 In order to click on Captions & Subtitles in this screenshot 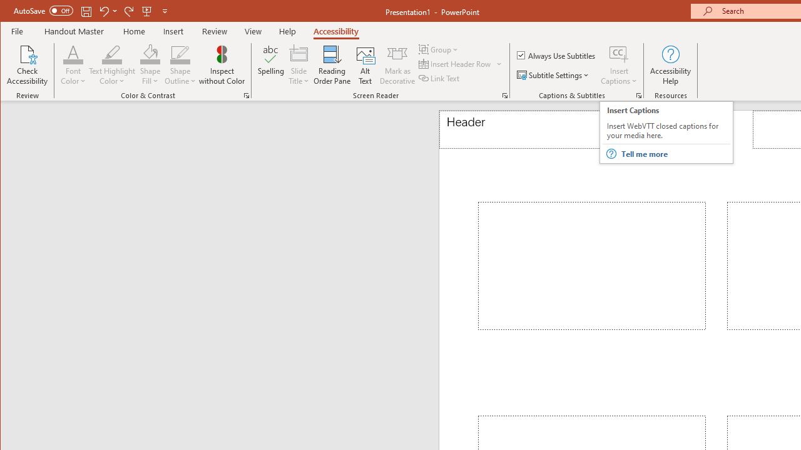, I will do `click(638, 95)`.